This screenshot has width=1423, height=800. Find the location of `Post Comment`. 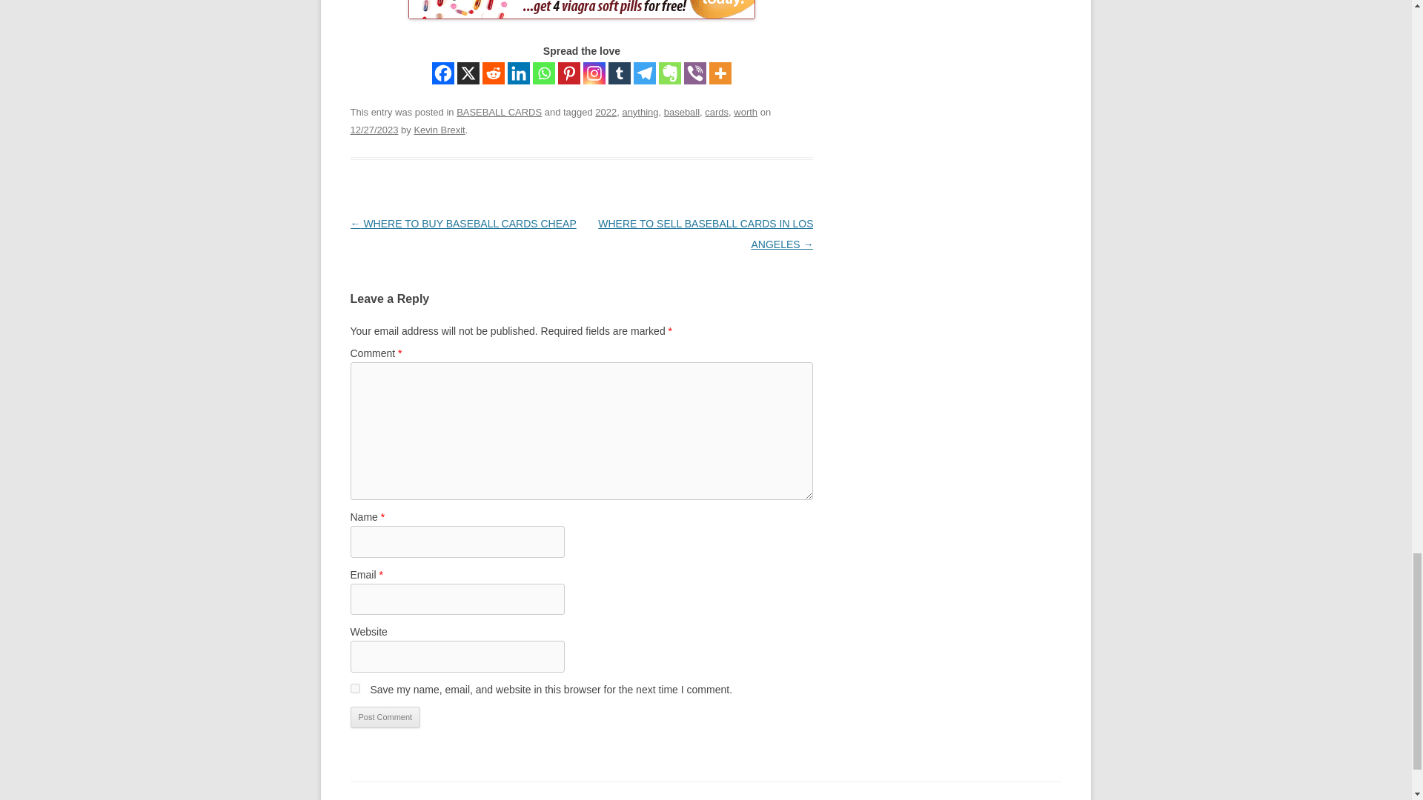

Post Comment is located at coordinates (385, 717).